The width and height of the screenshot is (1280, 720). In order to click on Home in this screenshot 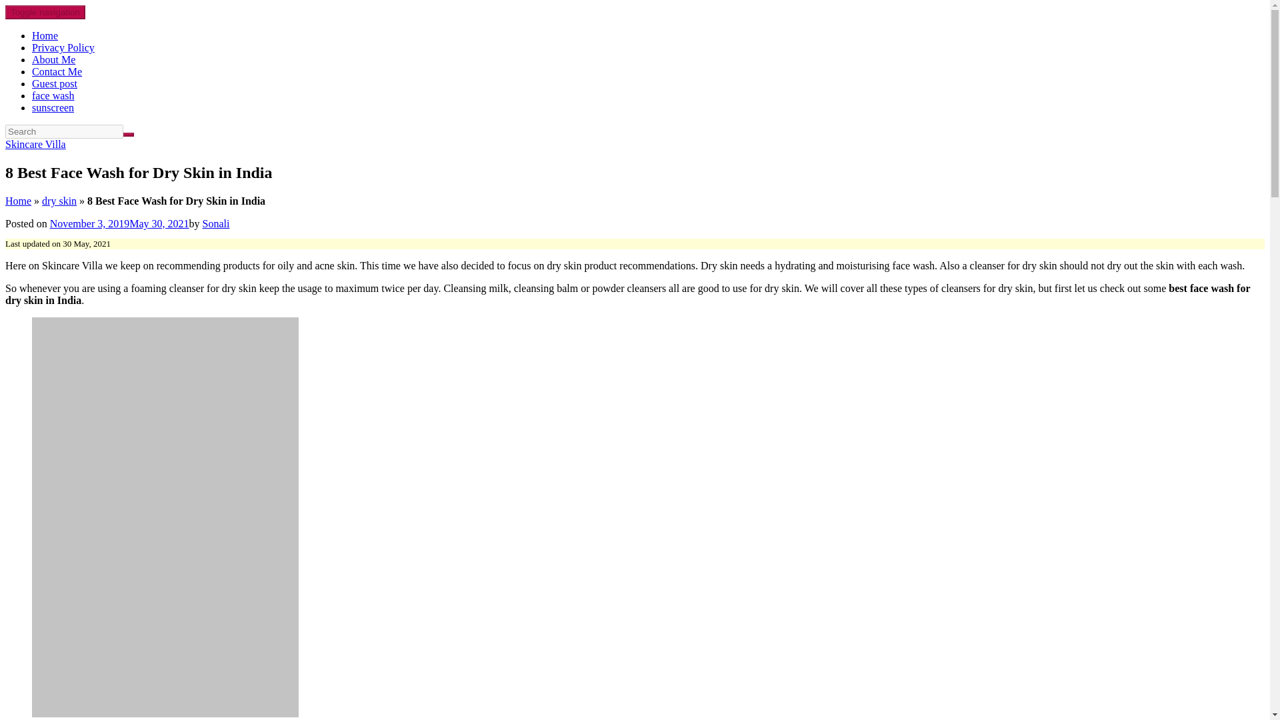, I will do `click(45, 35)`.